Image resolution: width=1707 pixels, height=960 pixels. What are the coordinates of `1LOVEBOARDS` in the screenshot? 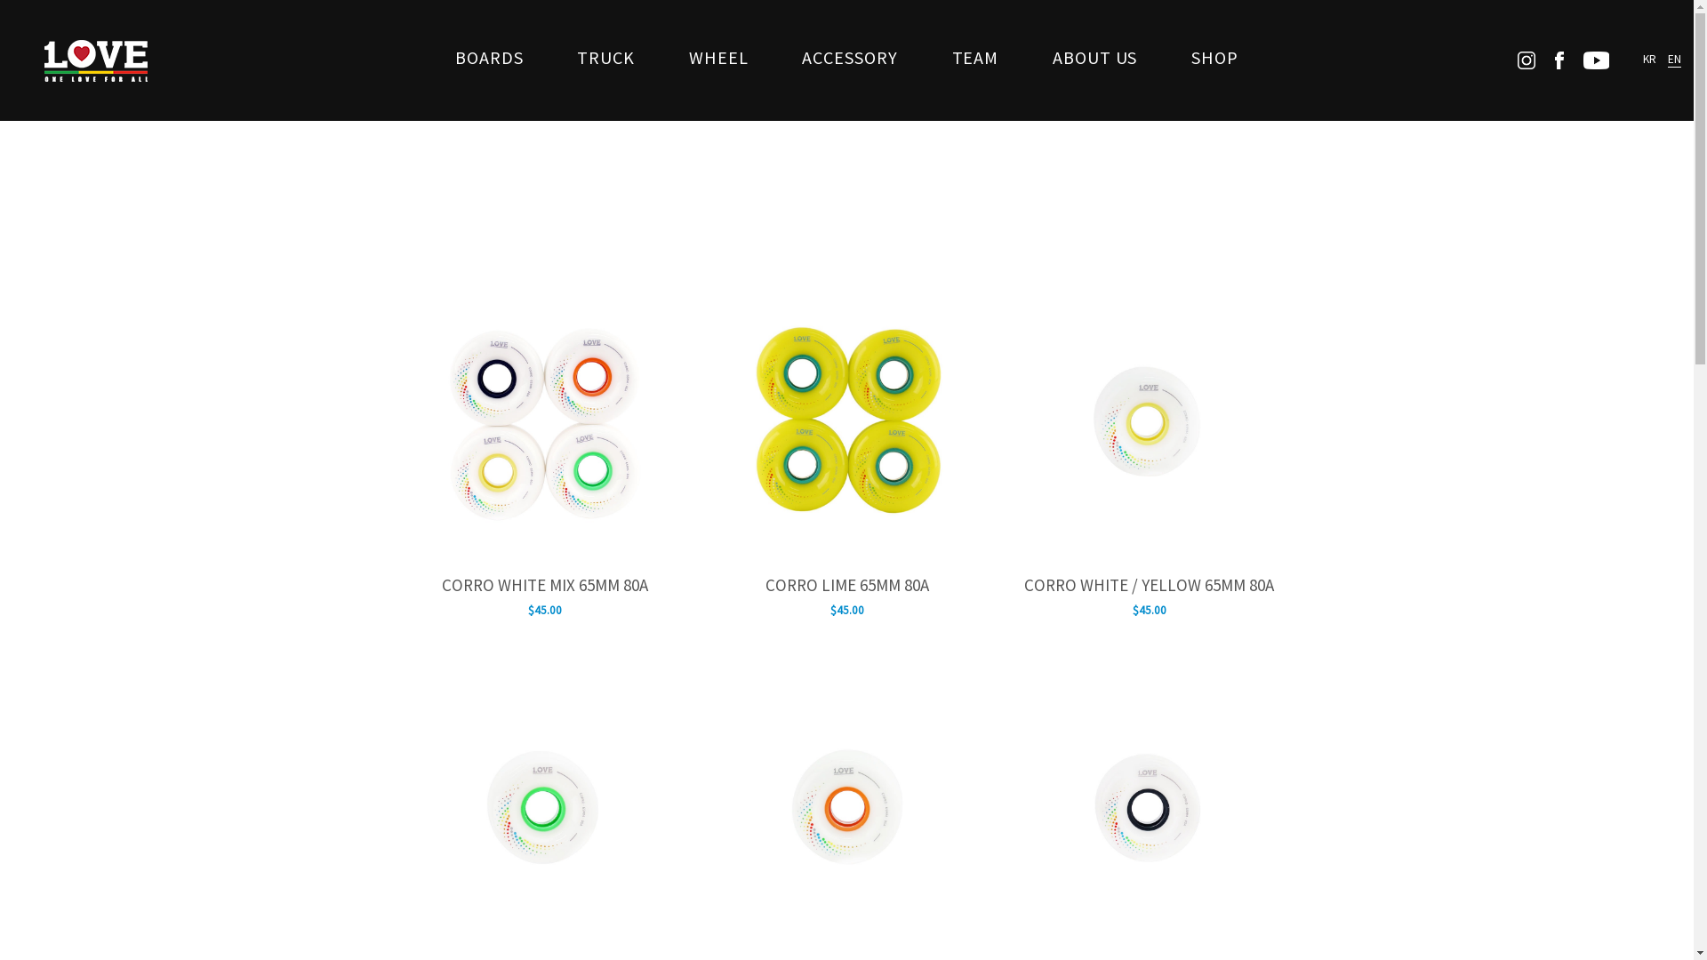 It's located at (96, 60).